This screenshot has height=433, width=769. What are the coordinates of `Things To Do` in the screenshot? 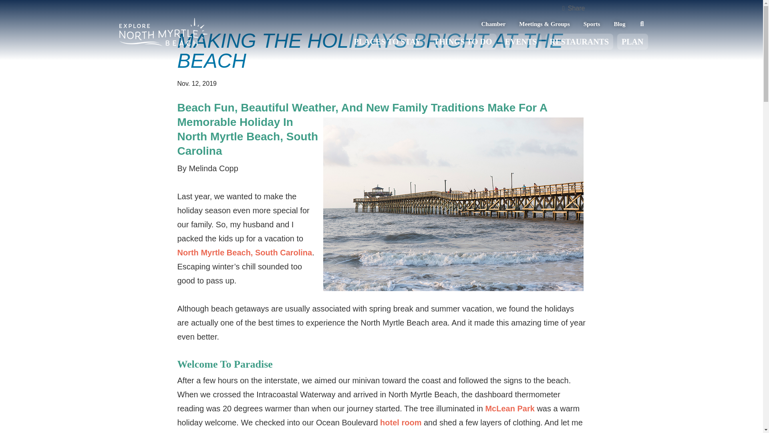 It's located at (463, 42).